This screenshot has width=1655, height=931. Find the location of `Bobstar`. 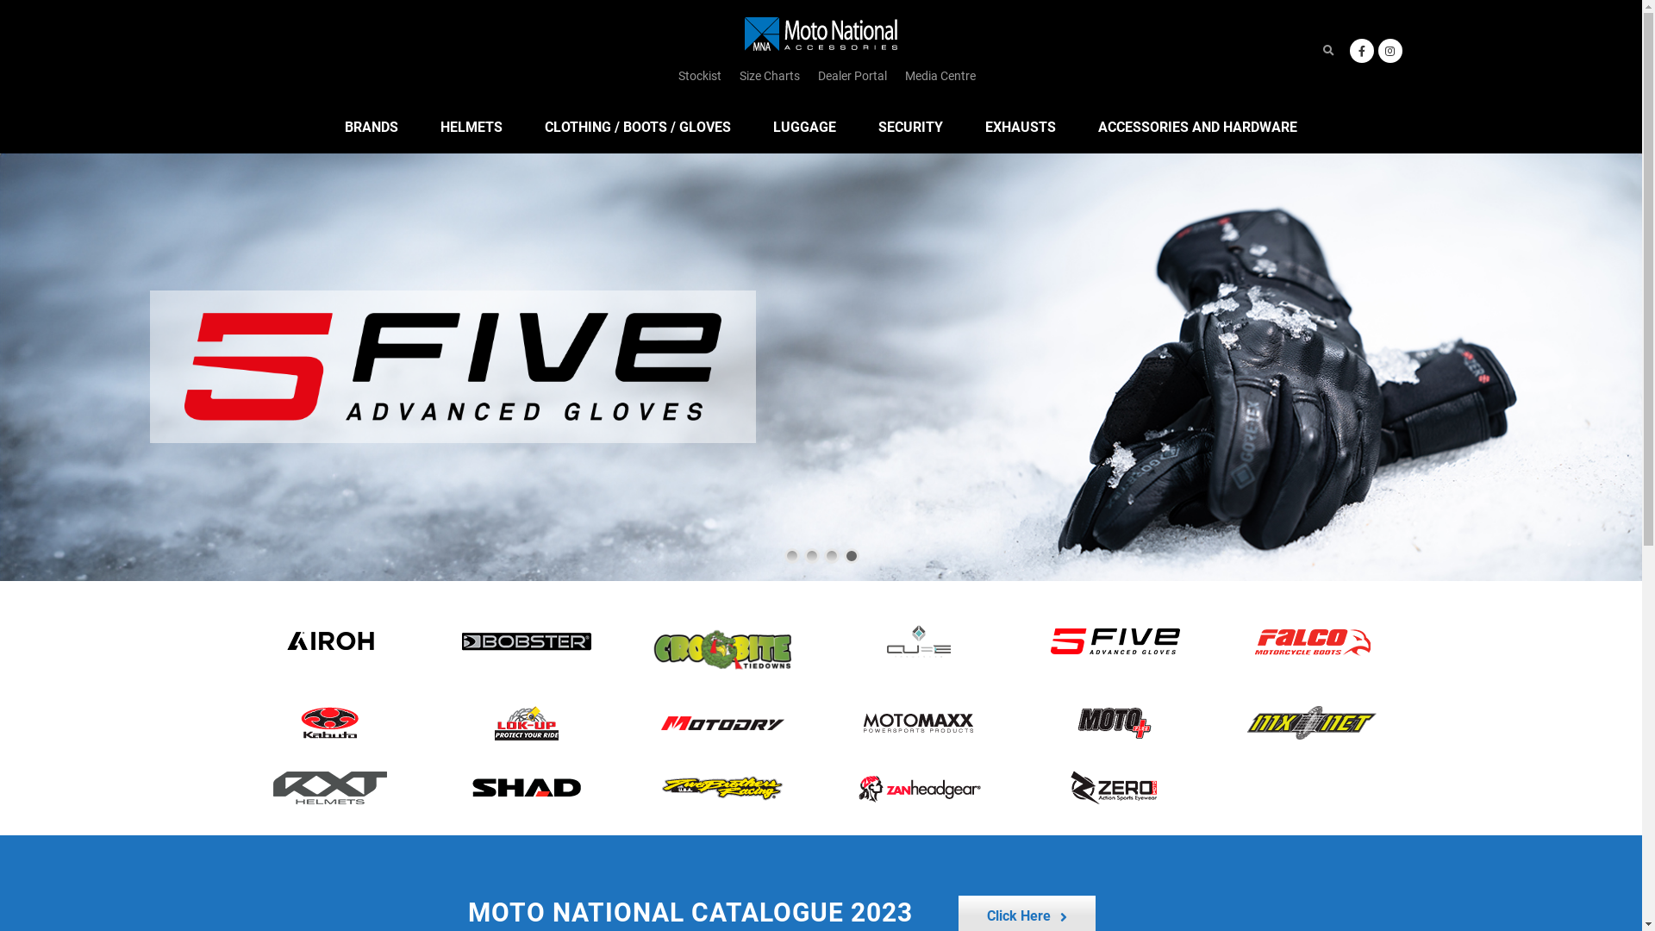

Bobstar is located at coordinates (527, 641).